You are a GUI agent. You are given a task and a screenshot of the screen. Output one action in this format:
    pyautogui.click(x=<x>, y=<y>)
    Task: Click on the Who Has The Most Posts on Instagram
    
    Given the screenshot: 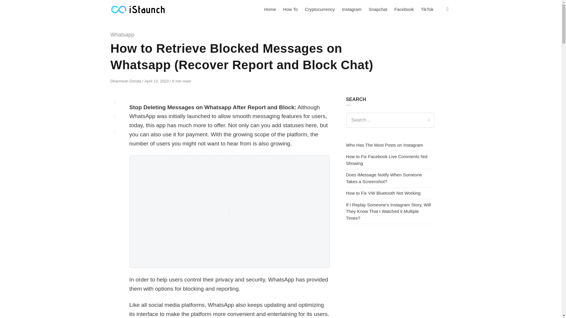 What is the action you would take?
    pyautogui.click(x=384, y=145)
    